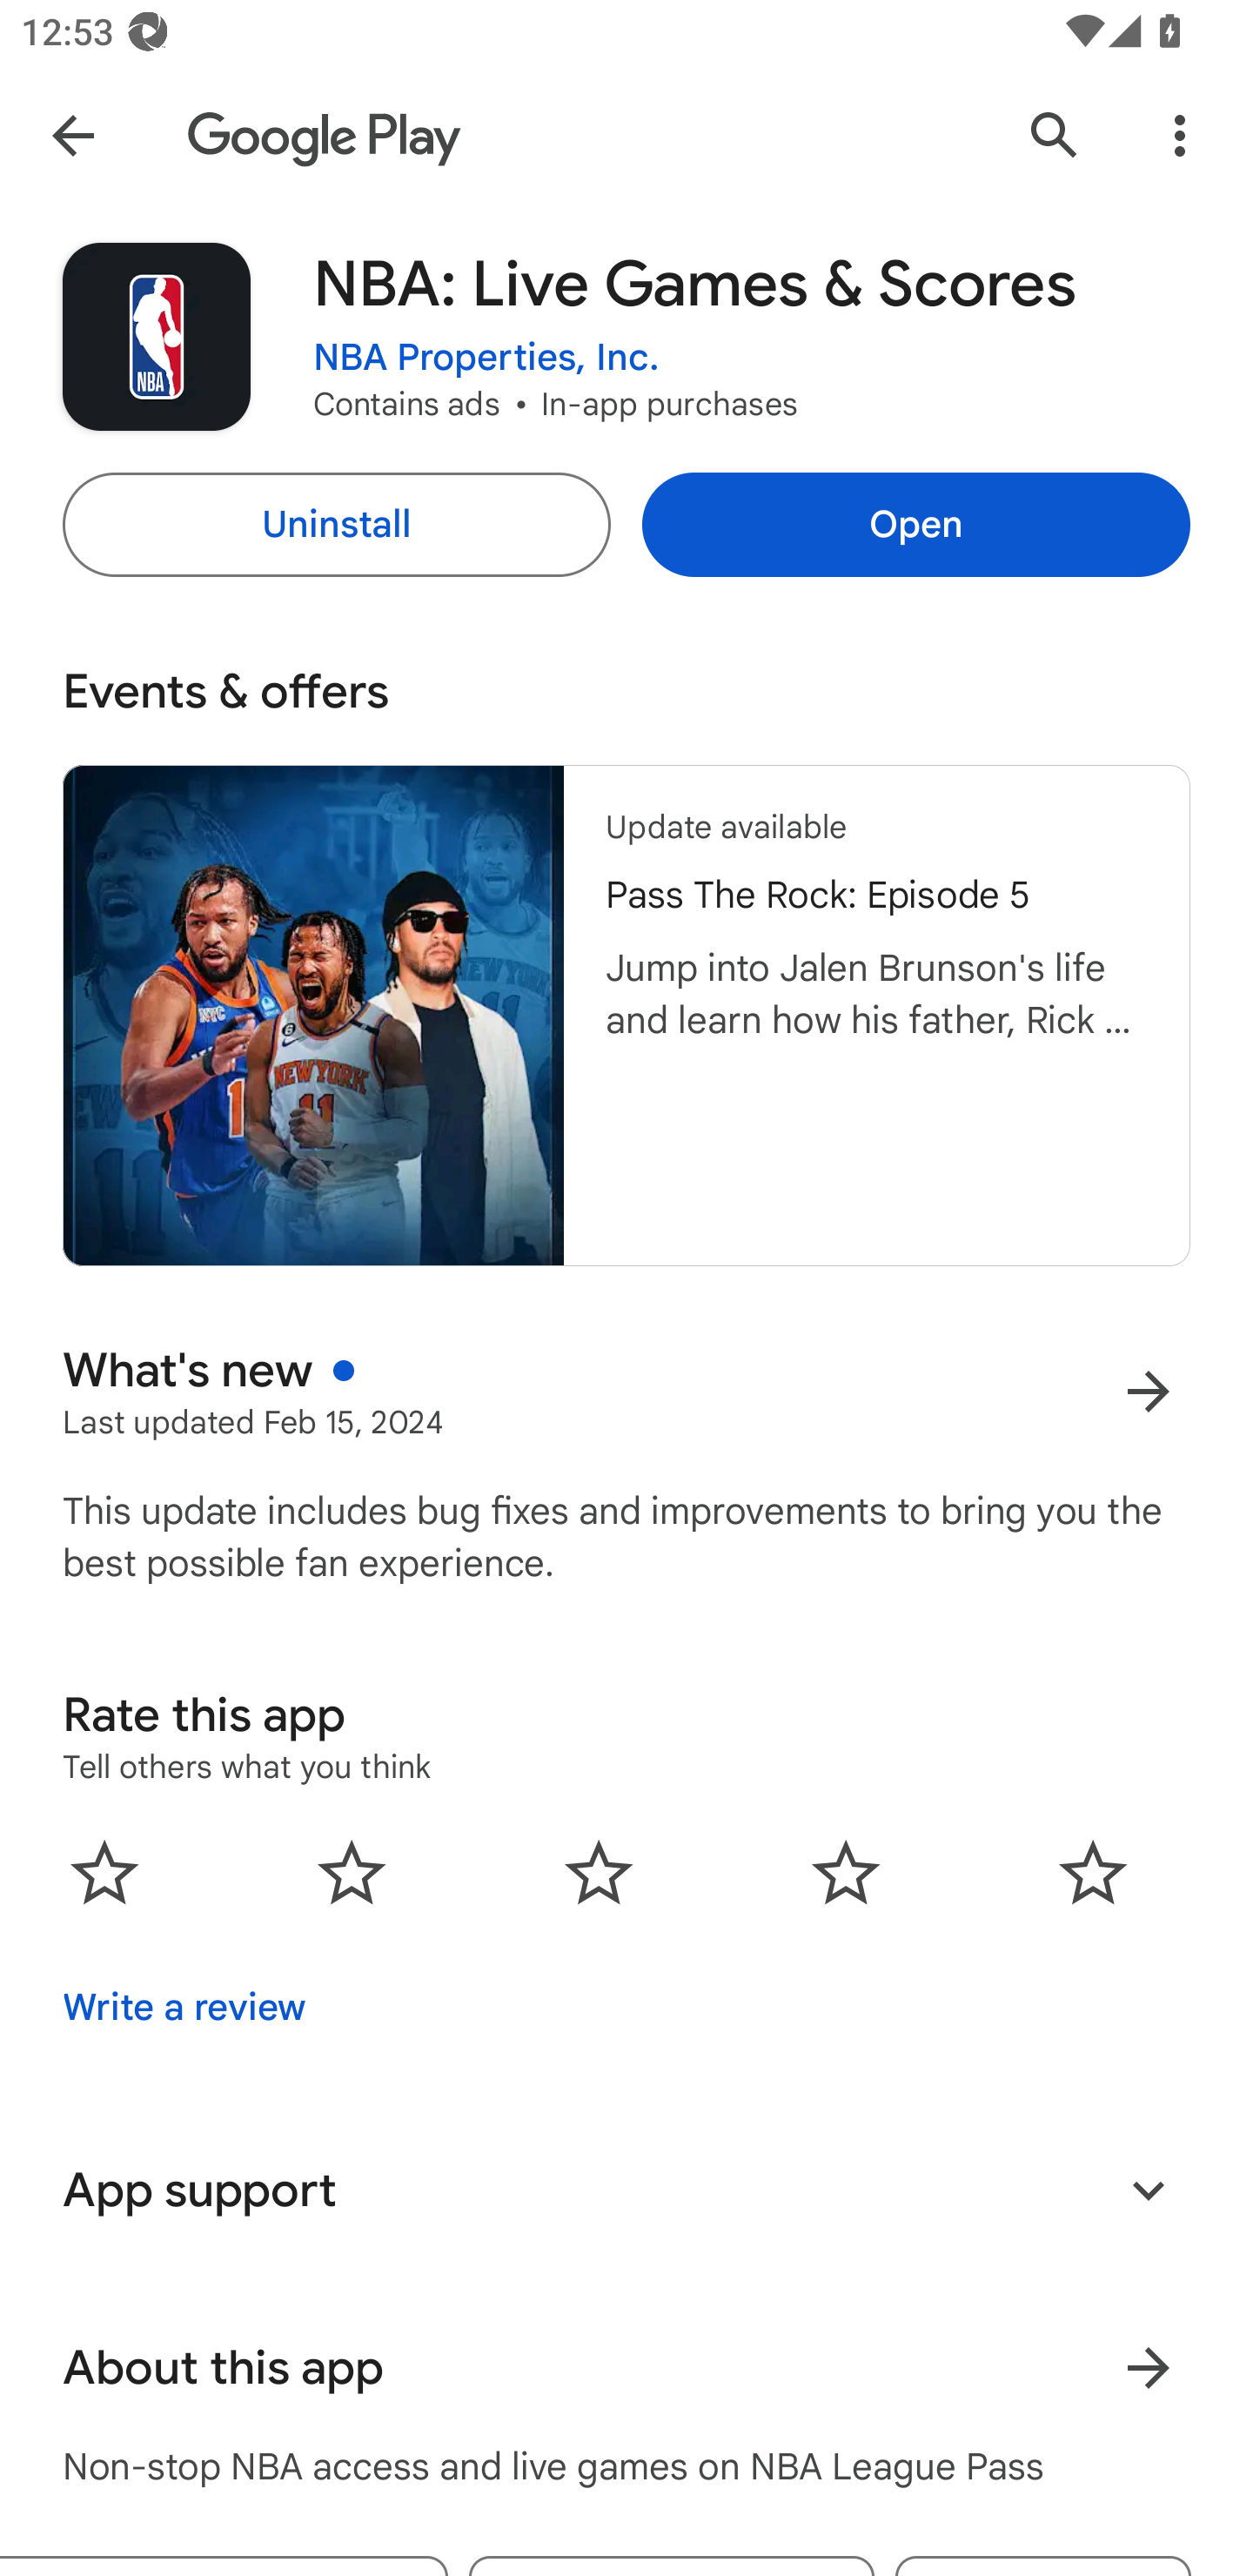 This screenshot has width=1253, height=2576. Describe the element at coordinates (1180, 134) in the screenshot. I see `More Options` at that location.